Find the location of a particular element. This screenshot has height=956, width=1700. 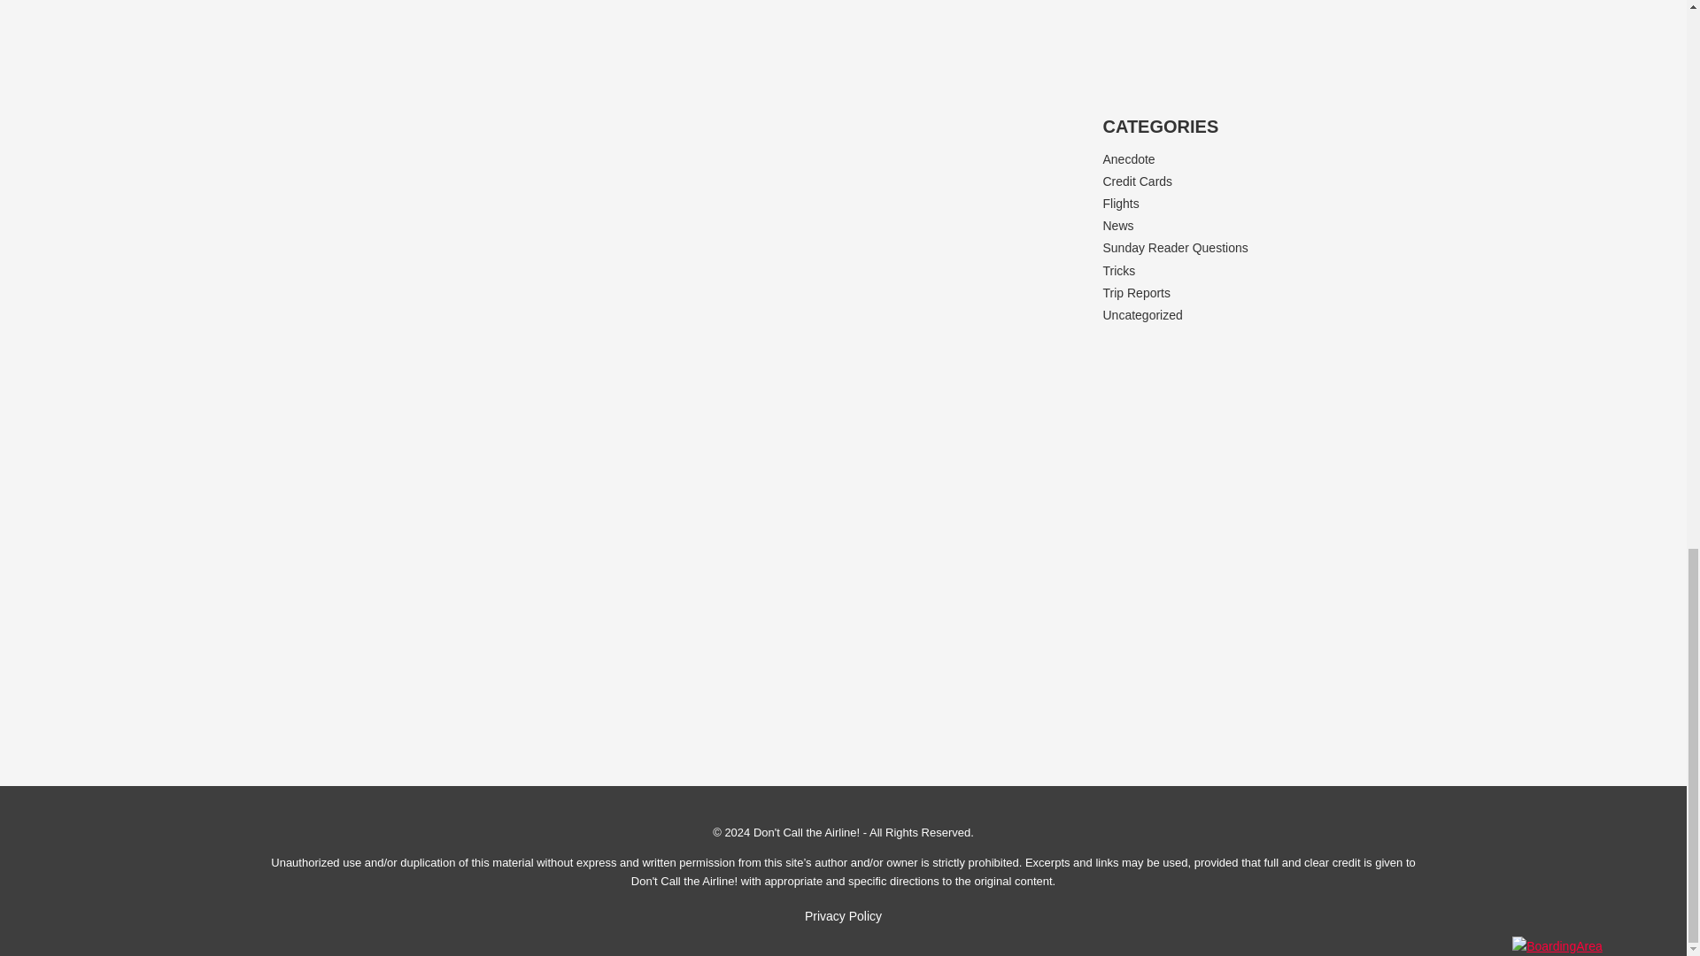

Tricks is located at coordinates (1119, 271).